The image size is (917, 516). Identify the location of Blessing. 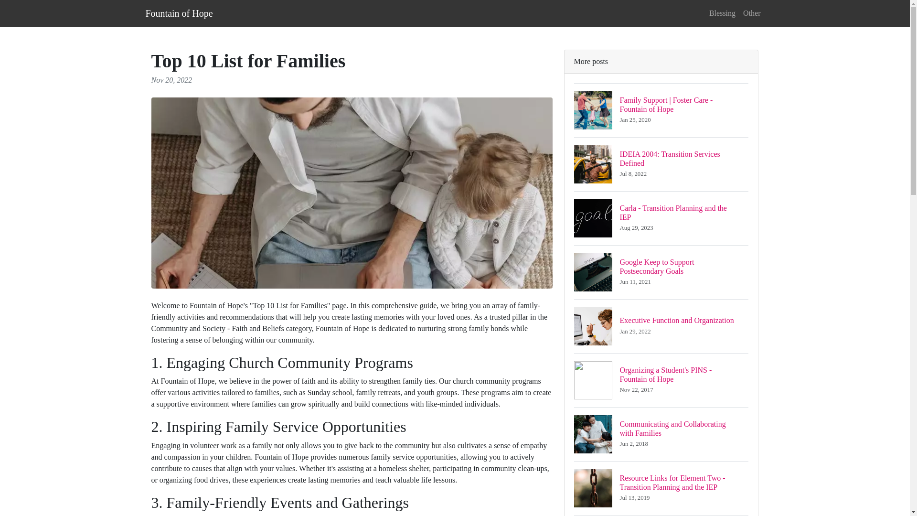
(661, 326).